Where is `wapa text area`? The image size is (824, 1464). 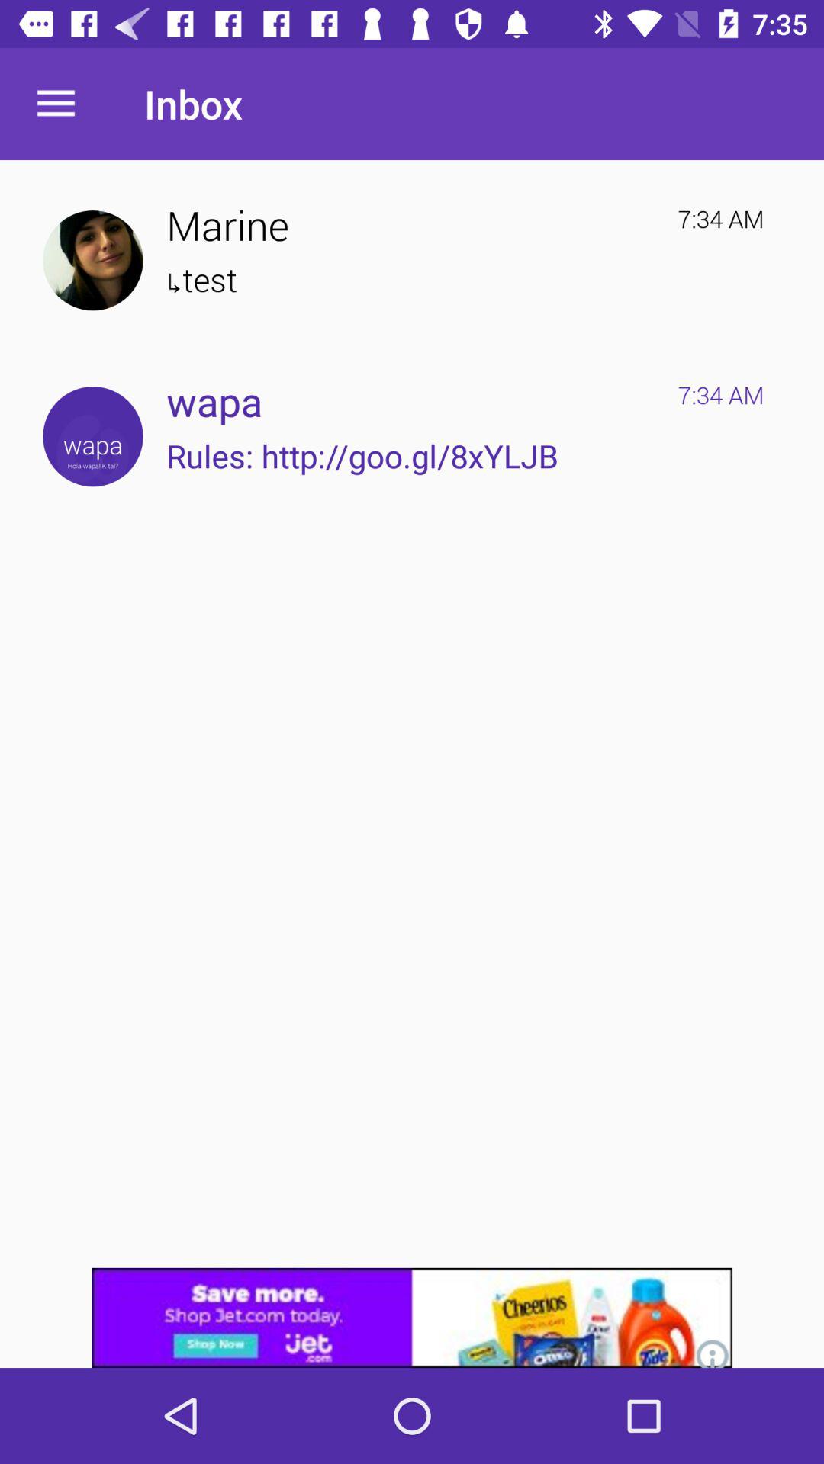 wapa text area is located at coordinates (93, 436).